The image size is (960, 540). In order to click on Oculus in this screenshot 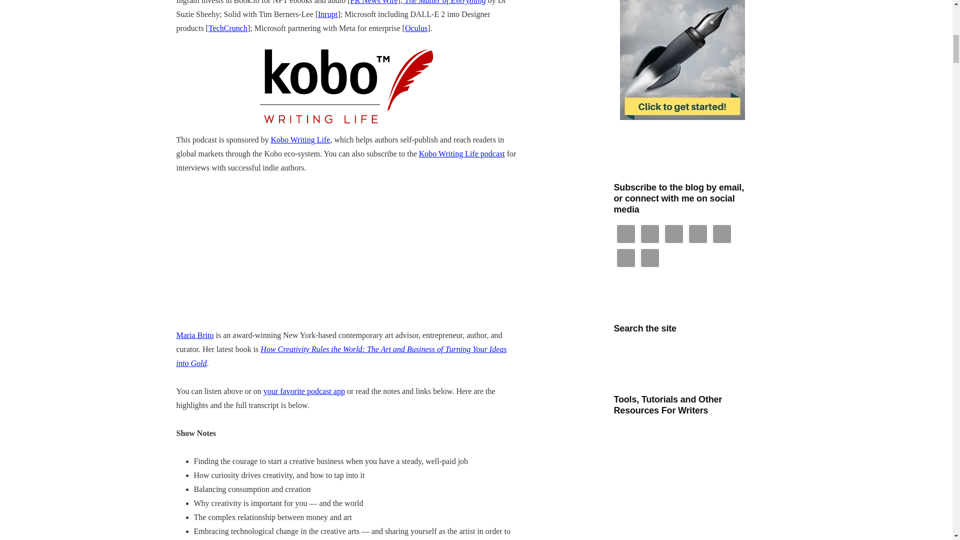, I will do `click(416, 28)`.